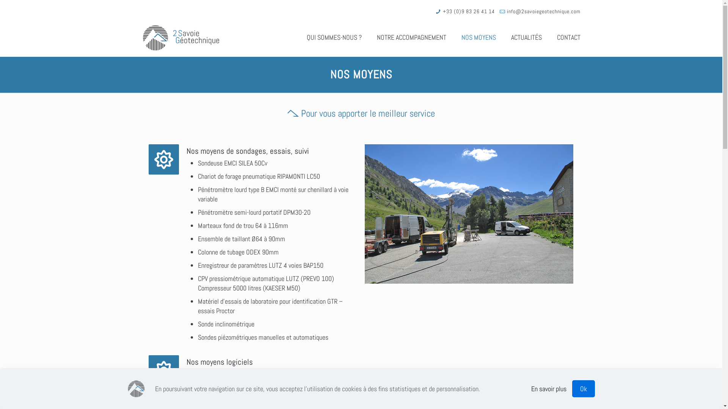 This screenshot has width=728, height=409. What do you see at coordinates (549, 389) in the screenshot?
I see `En savoir plus` at bounding box center [549, 389].